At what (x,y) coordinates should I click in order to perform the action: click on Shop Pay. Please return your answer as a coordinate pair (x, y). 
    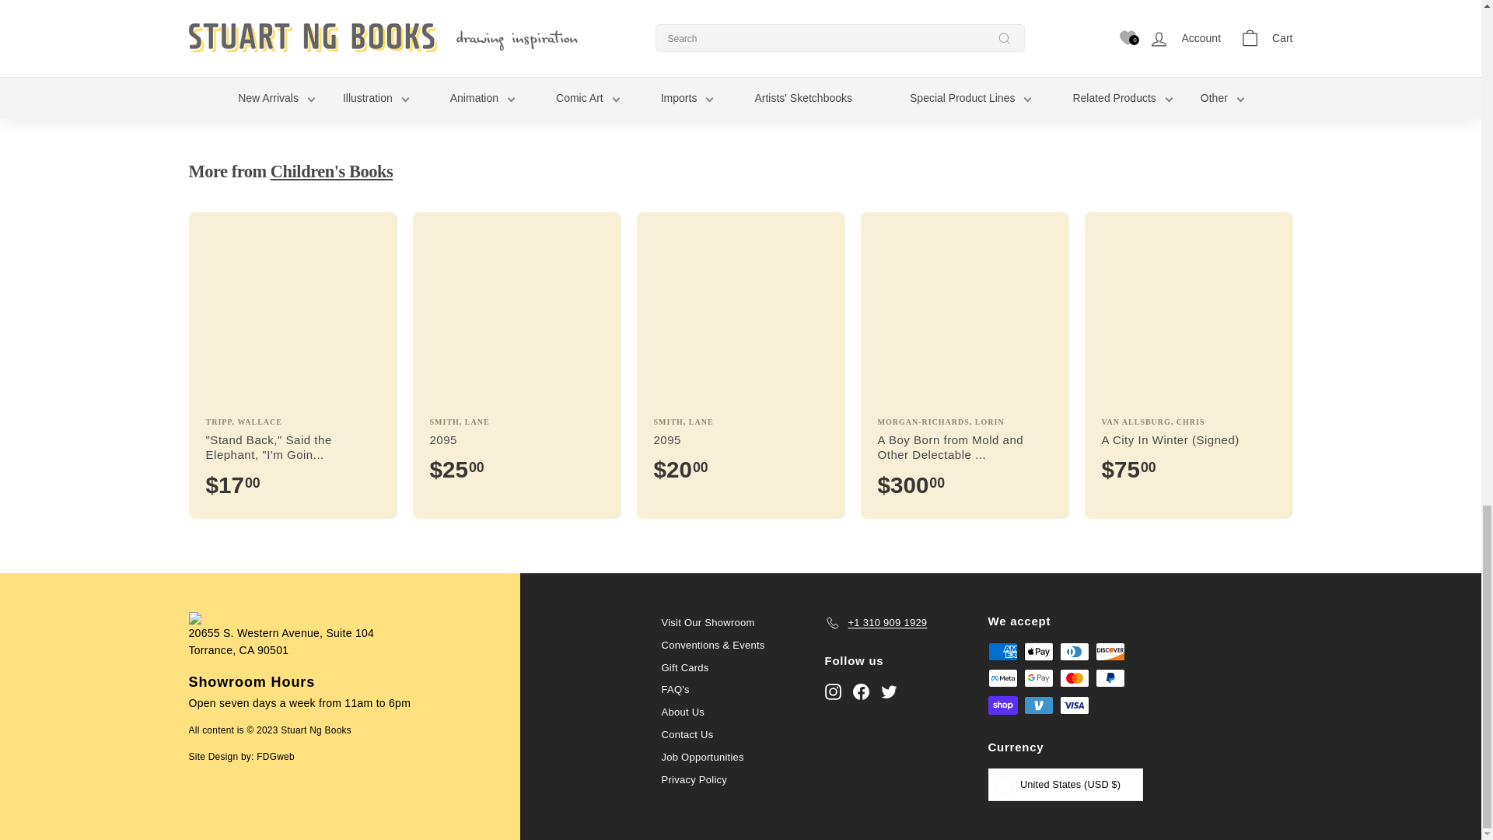
    Looking at the image, I should click on (1002, 705).